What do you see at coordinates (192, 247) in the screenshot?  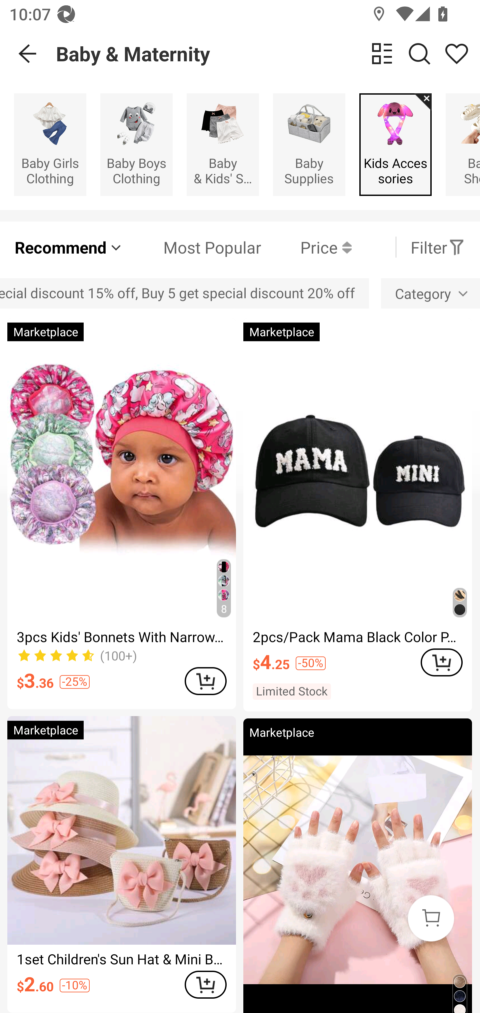 I see `Most Popular` at bounding box center [192, 247].